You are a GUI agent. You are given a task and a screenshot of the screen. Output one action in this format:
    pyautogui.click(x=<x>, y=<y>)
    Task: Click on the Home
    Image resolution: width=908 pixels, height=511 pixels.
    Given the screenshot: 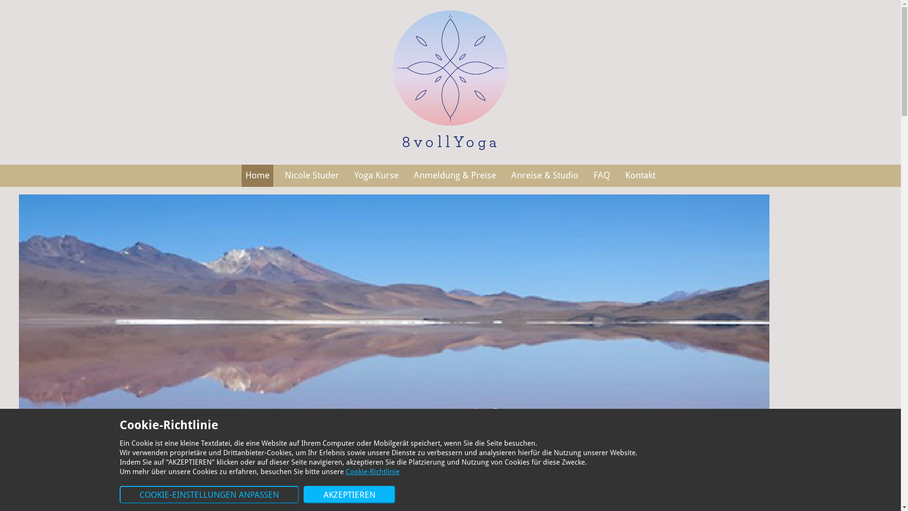 What is the action you would take?
    pyautogui.click(x=257, y=176)
    